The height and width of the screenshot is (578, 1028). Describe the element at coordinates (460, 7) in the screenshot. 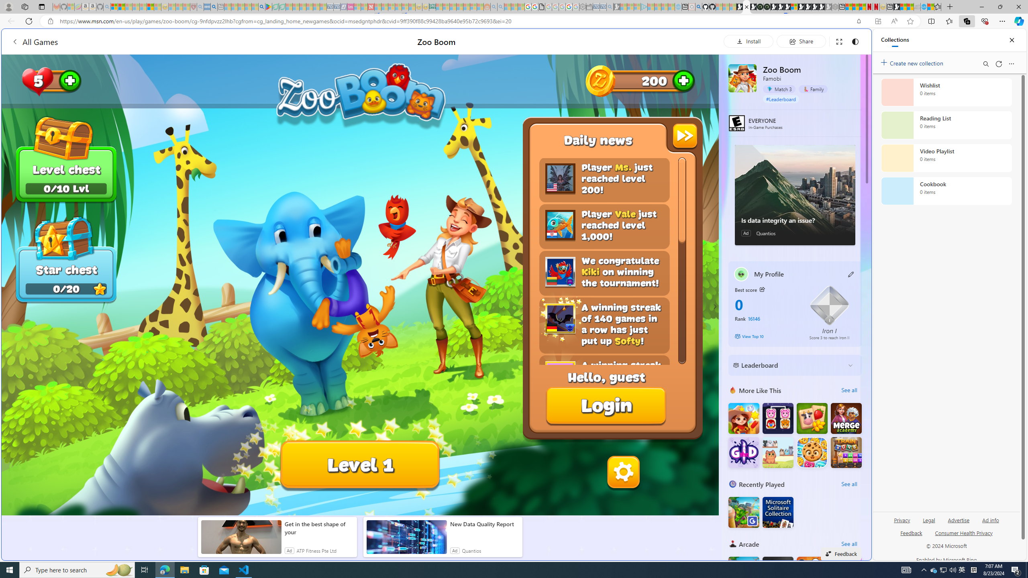

I see `Expert Portfolios - Sleeping` at that location.